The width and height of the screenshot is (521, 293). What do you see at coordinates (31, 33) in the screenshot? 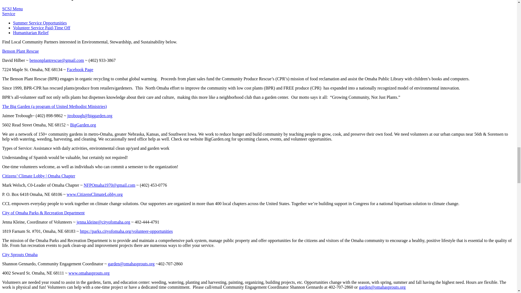
I see `Humanitarian Relief` at bounding box center [31, 33].